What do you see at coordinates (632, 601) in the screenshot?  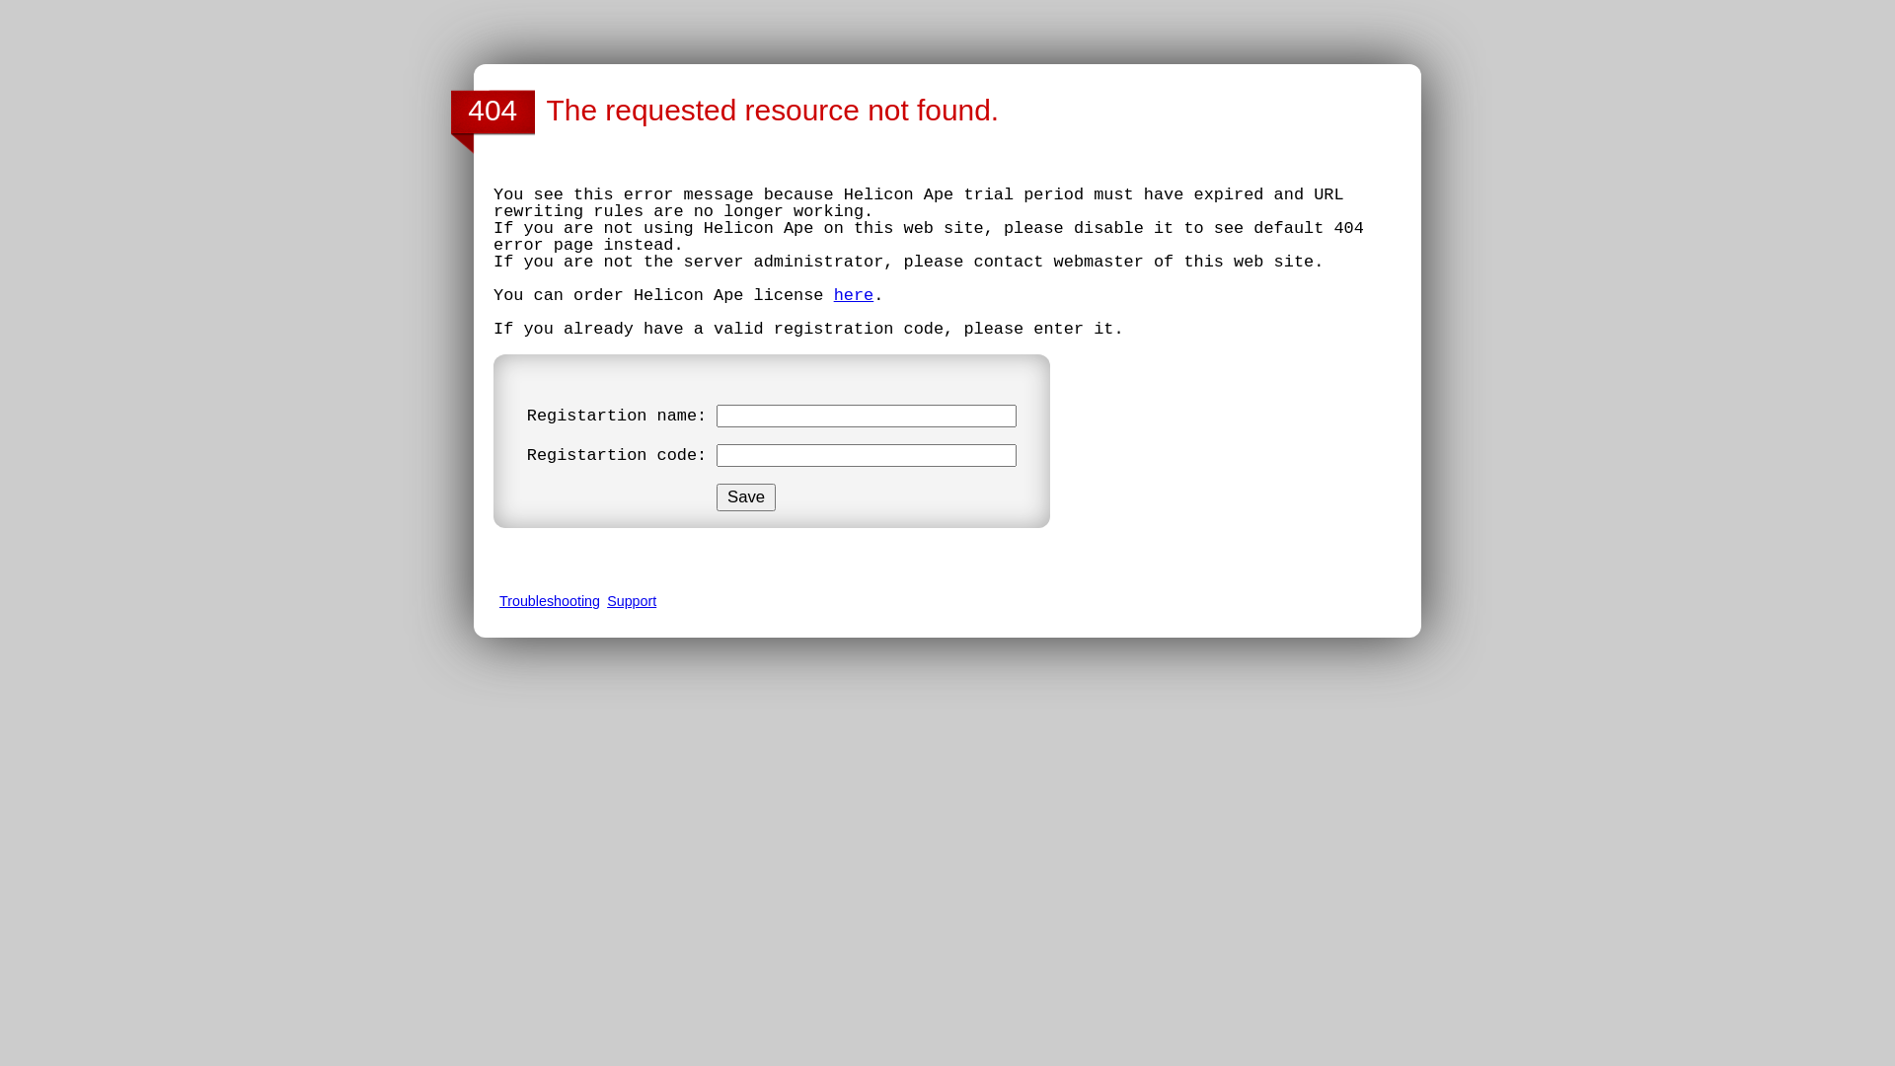 I see `Support` at bounding box center [632, 601].